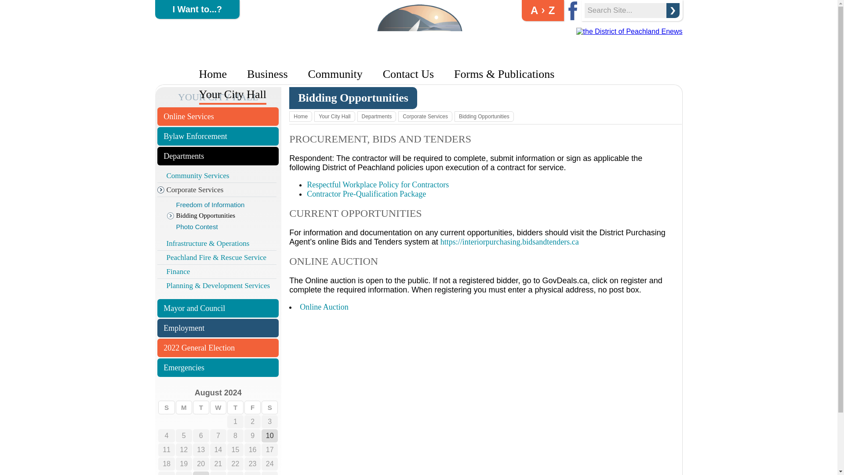 This screenshot has width=844, height=475. I want to click on Return To Home, so click(420, 59).